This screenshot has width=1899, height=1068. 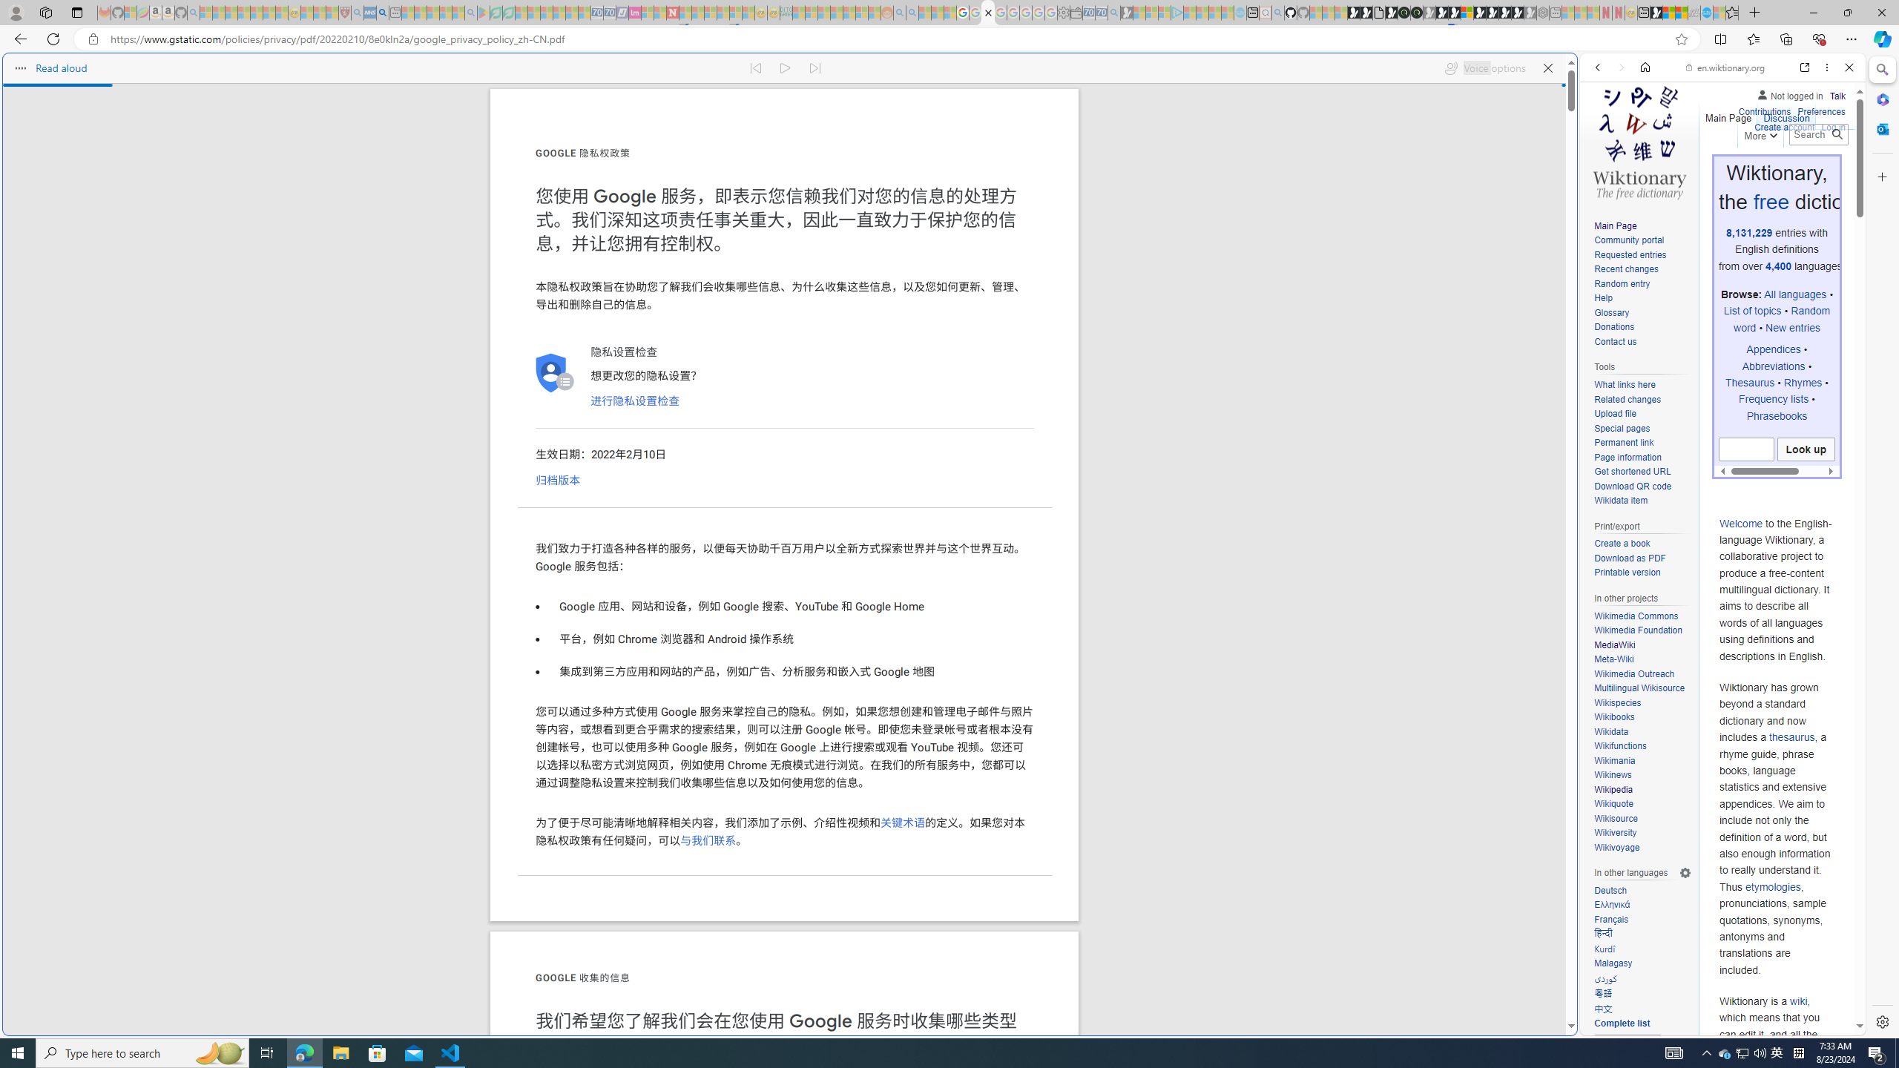 What do you see at coordinates (1622, 544) in the screenshot?
I see `Create a book` at bounding box center [1622, 544].